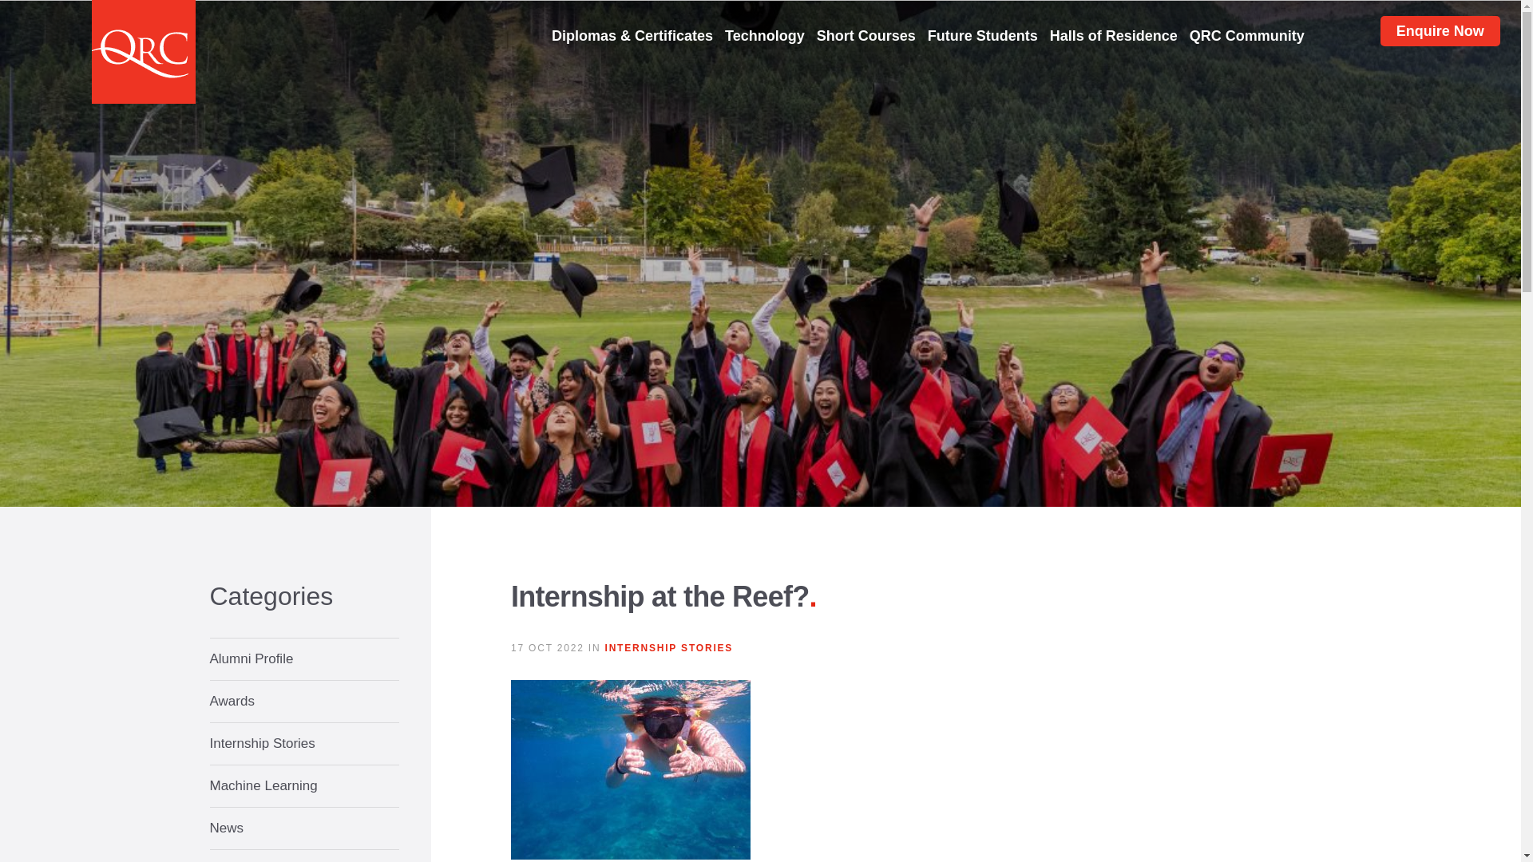 This screenshot has width=1533, height=862. Describe the element at coordinates (765, 36) in the screenshot. I see `Technology` at that location.